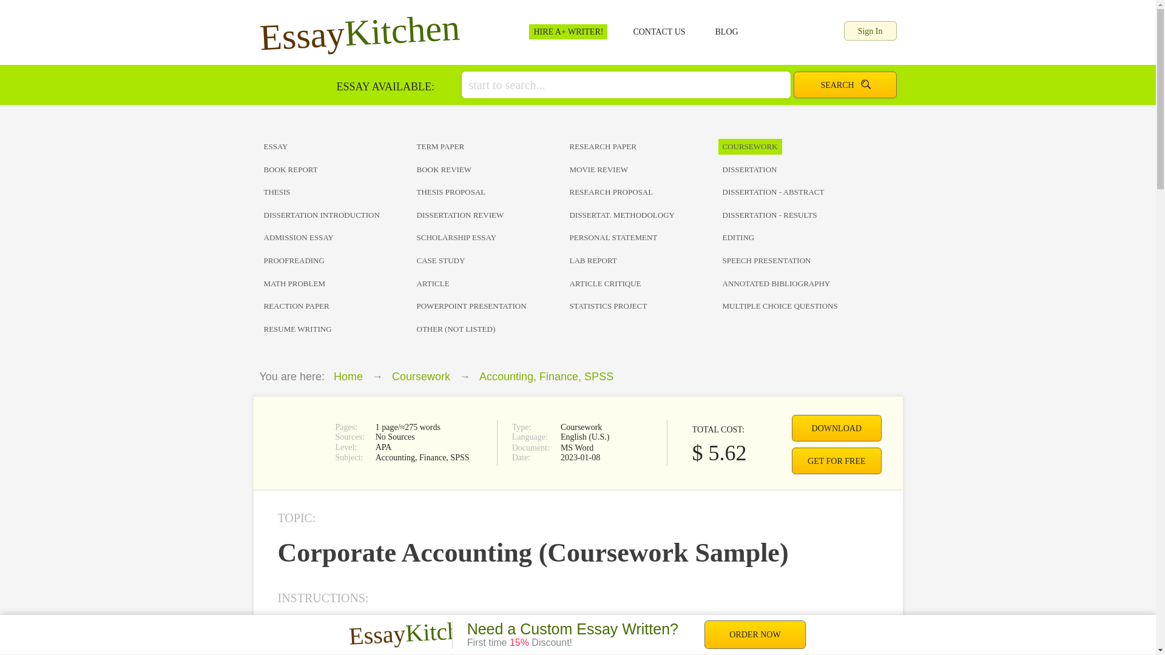 This screenshot has height=655, width=1165. Describe the element at coordinates (727, 32) in the screenshot. I see `BLOG` at that location.